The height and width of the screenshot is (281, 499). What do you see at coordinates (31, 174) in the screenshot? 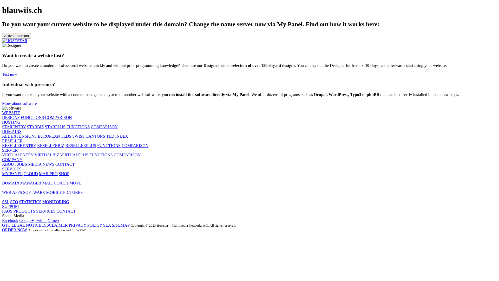
I see `CLOUD` at bounding box center [31, 174].